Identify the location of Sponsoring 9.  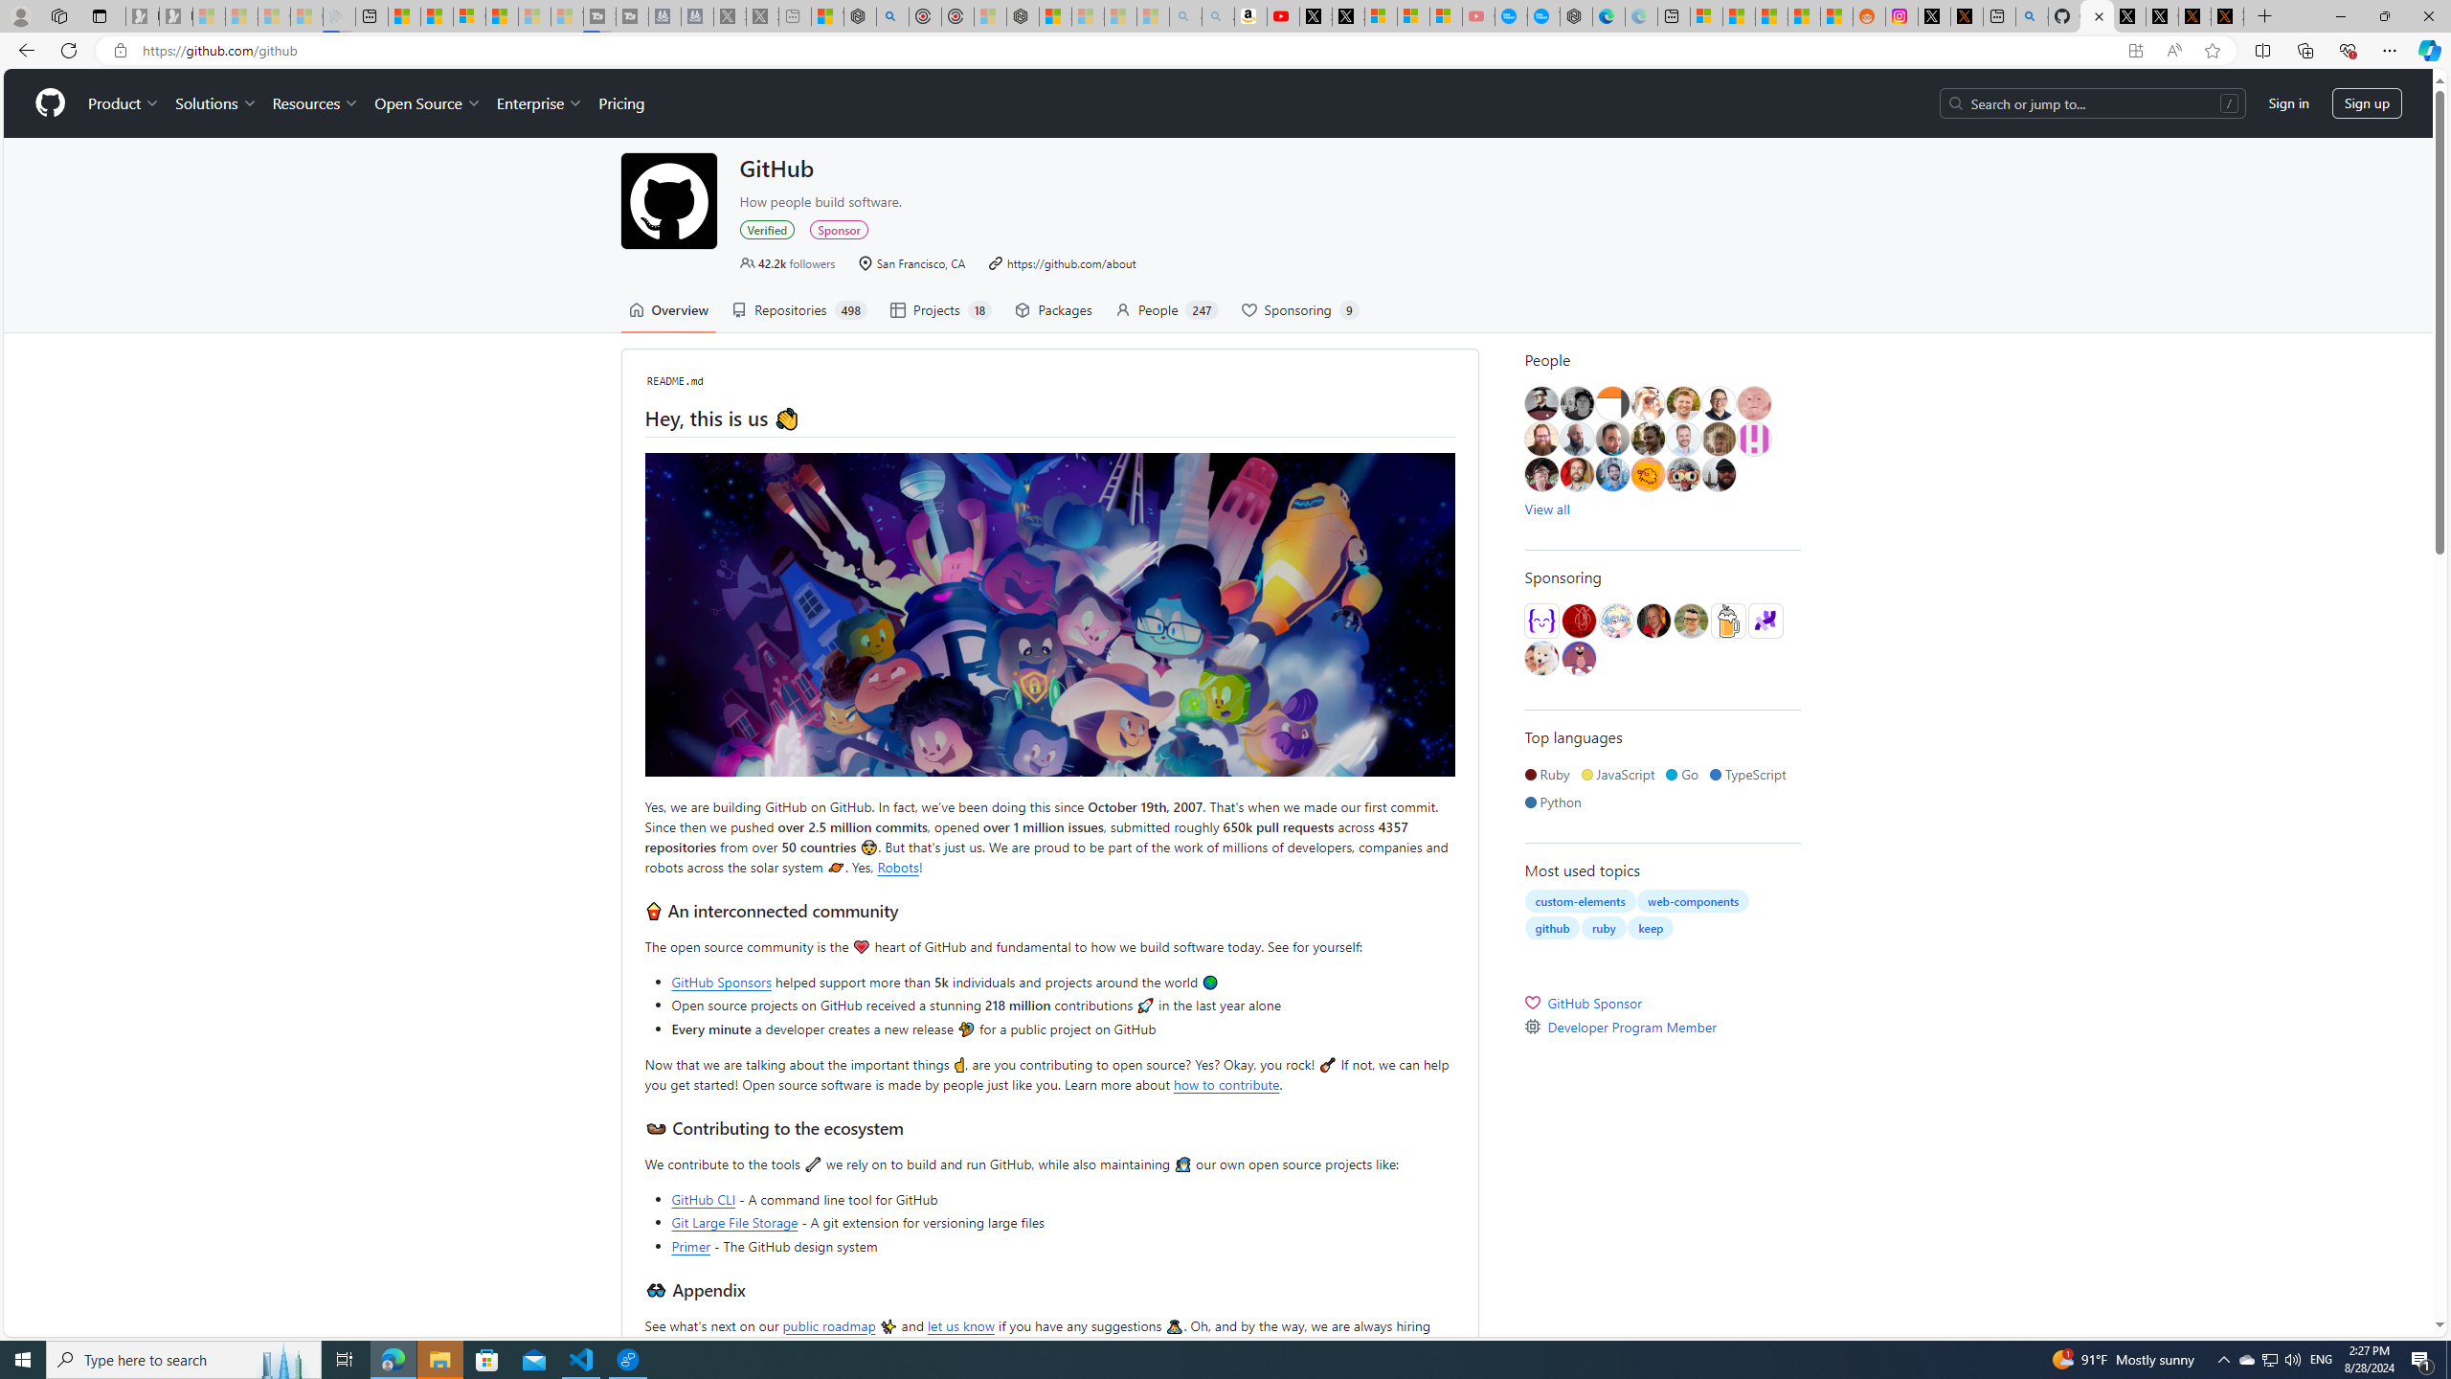
(1300, 310).